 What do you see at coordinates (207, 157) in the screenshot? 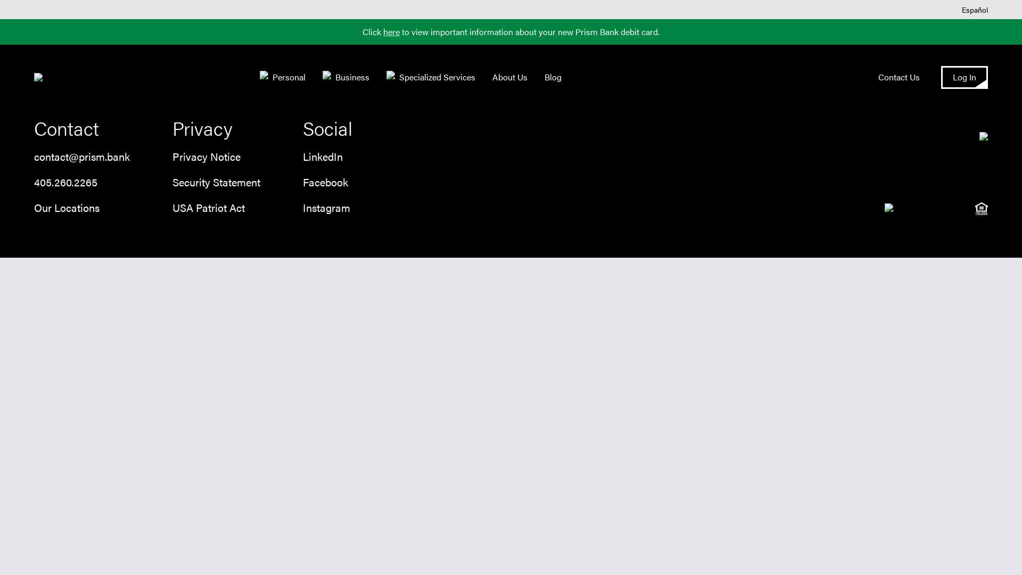
I see `Privacy Notice` at bounding box center [207, 157].